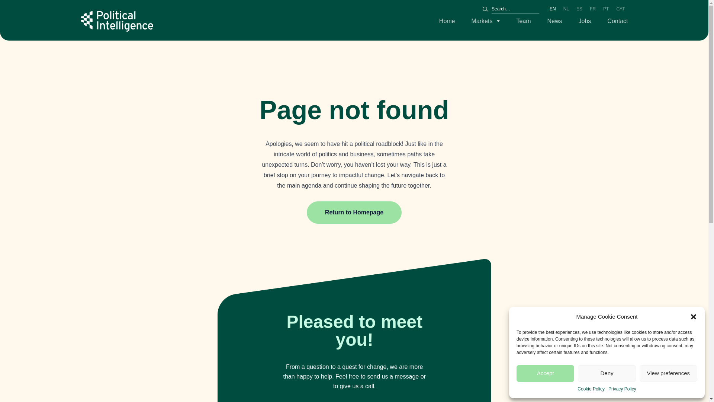  What do you see at coordinates (579, 9) in the screenshot?
I see `ES` at bounding box center [579, 9].